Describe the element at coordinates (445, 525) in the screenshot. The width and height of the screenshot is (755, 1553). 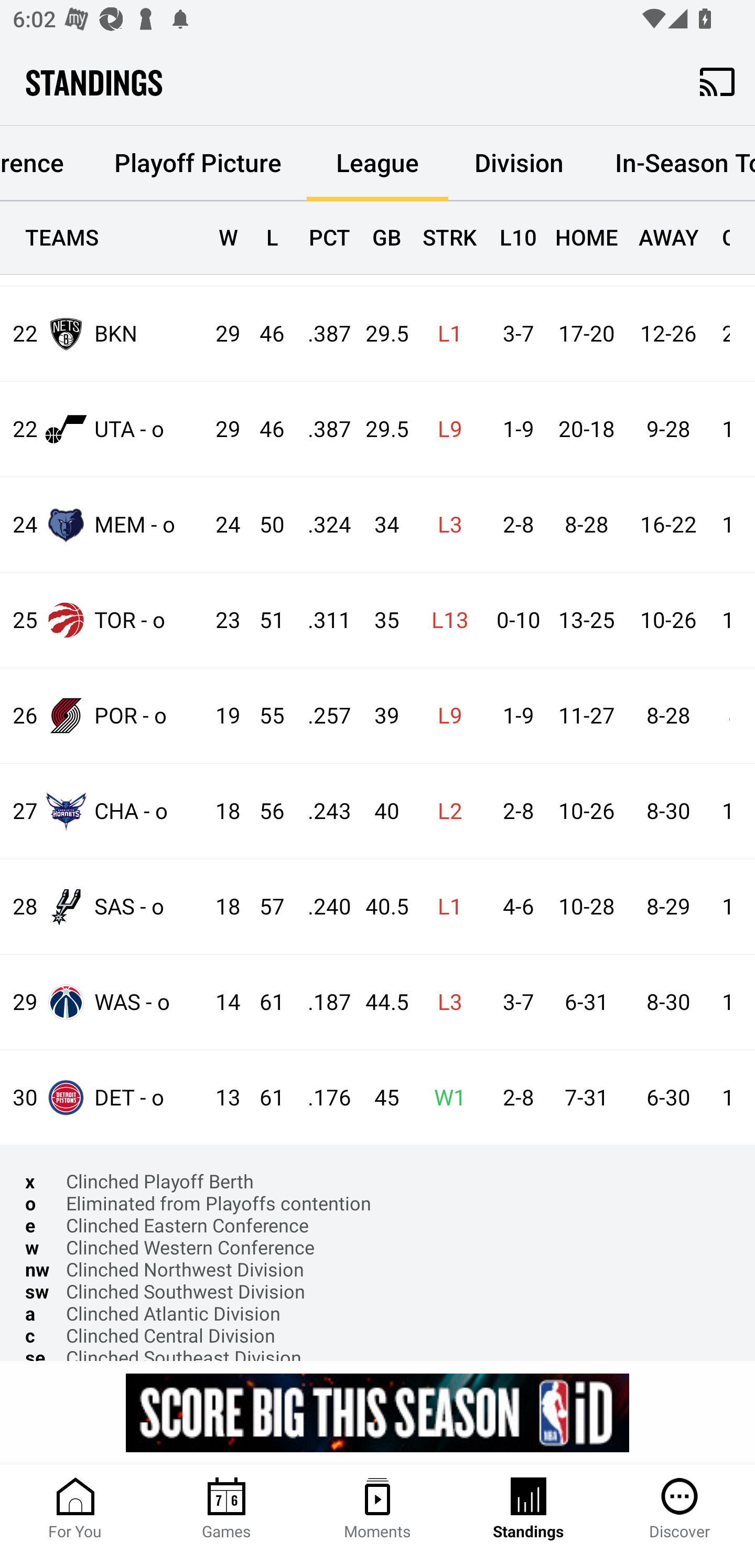
I see `L3` at that location.